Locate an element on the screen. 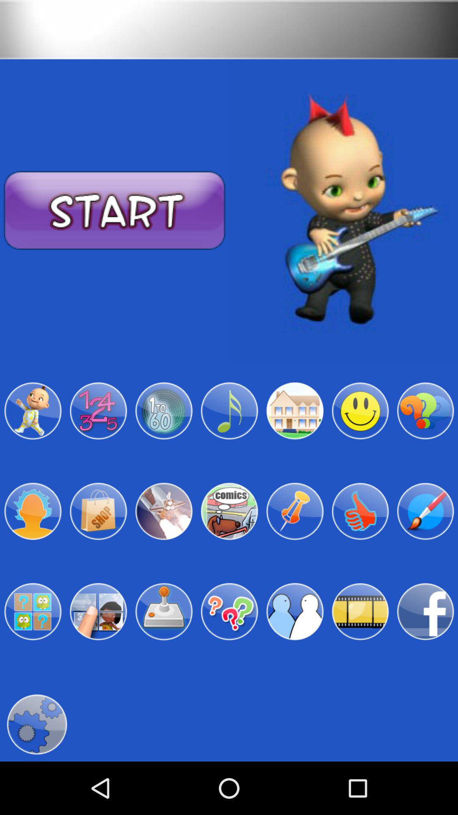 This screenshot has height=815, width=458. edit colors is located at coordinates (425, 511).